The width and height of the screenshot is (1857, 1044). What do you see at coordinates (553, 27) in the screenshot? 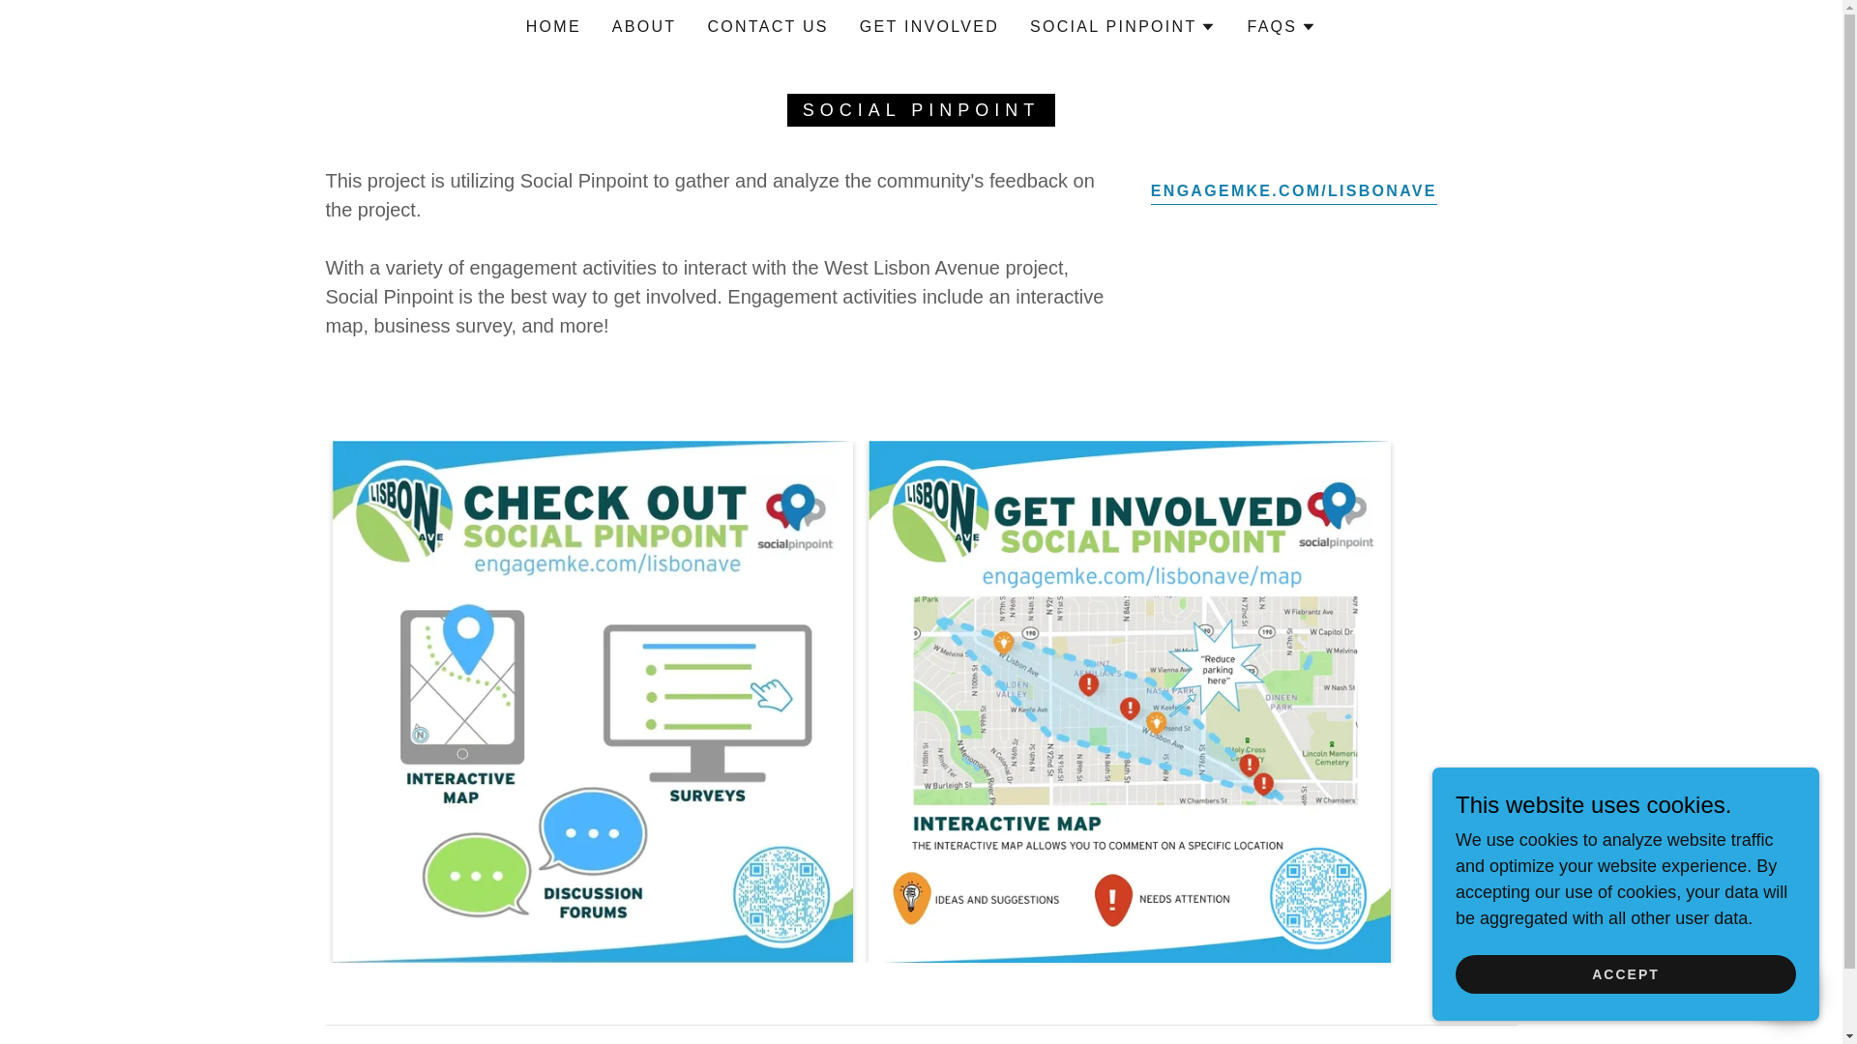
I see `HOME` at bounding box center [553, 27].